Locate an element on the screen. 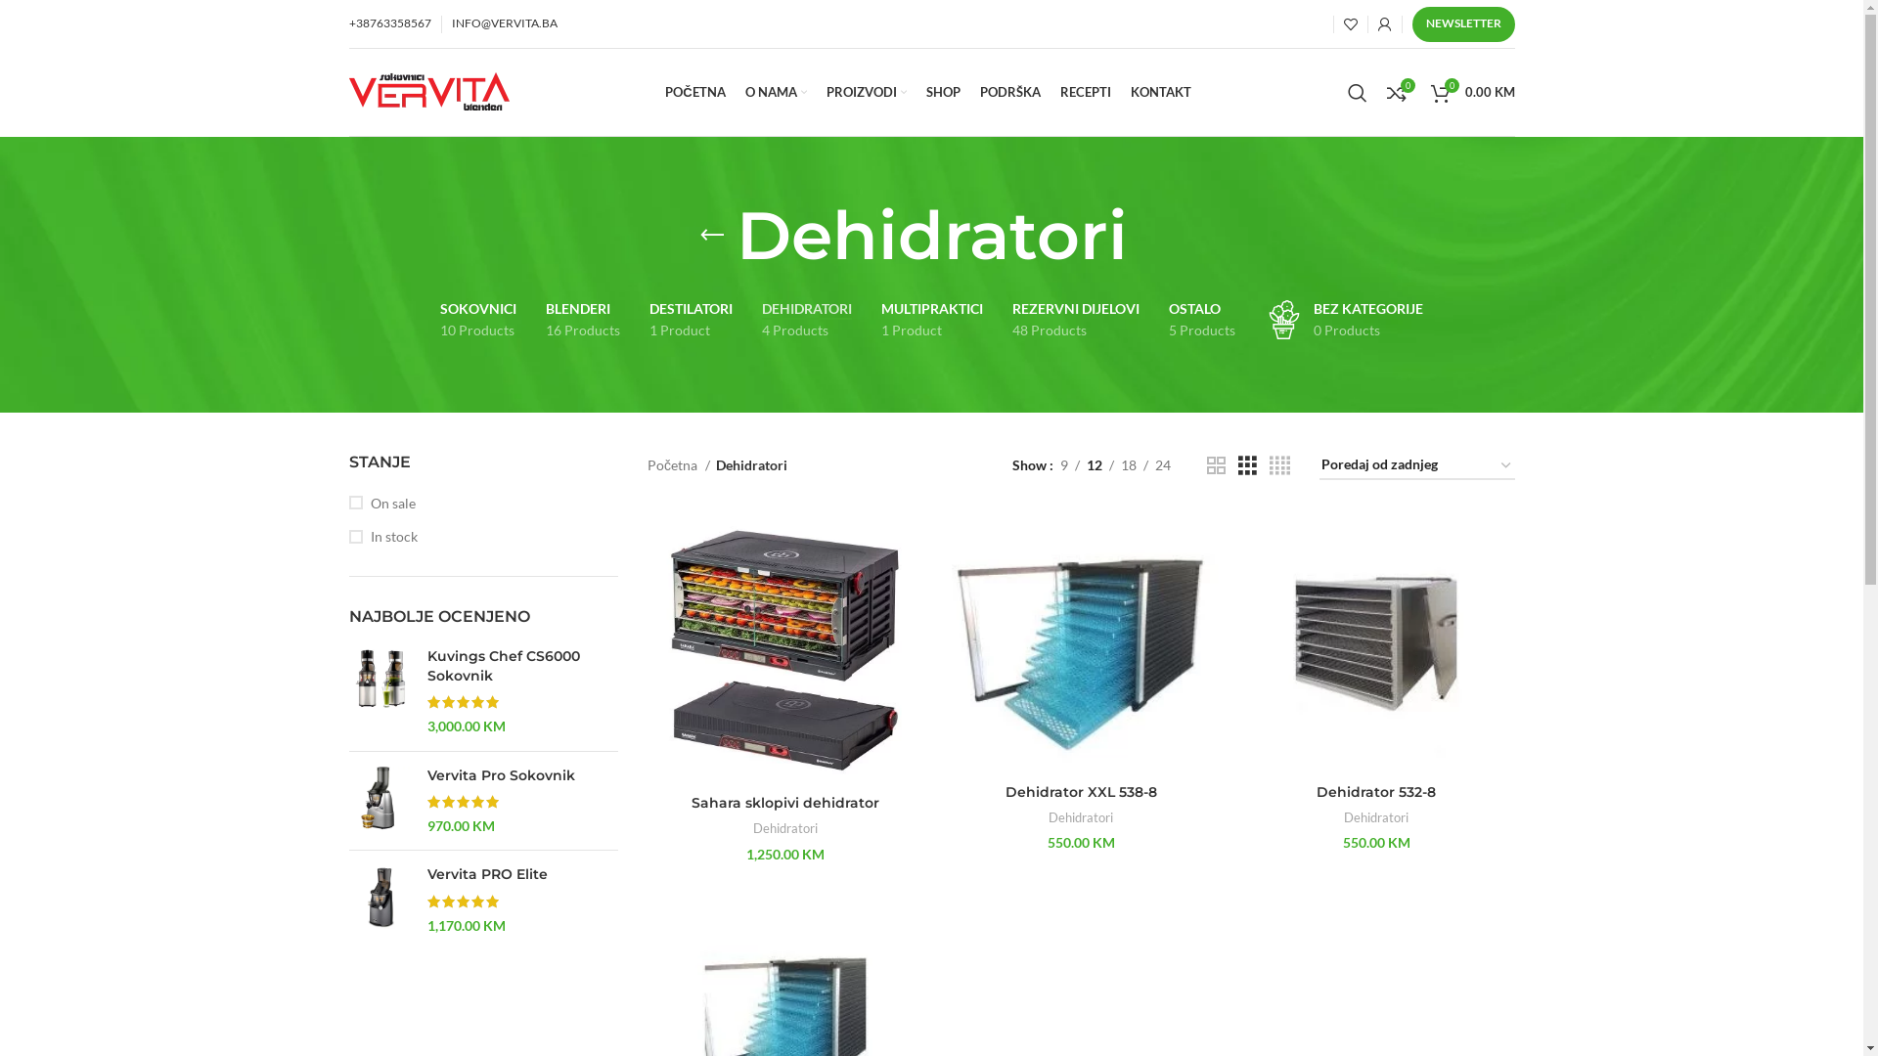 This screenshot has height=1056, width=1878. In stock is located at coordinates (483, 537).